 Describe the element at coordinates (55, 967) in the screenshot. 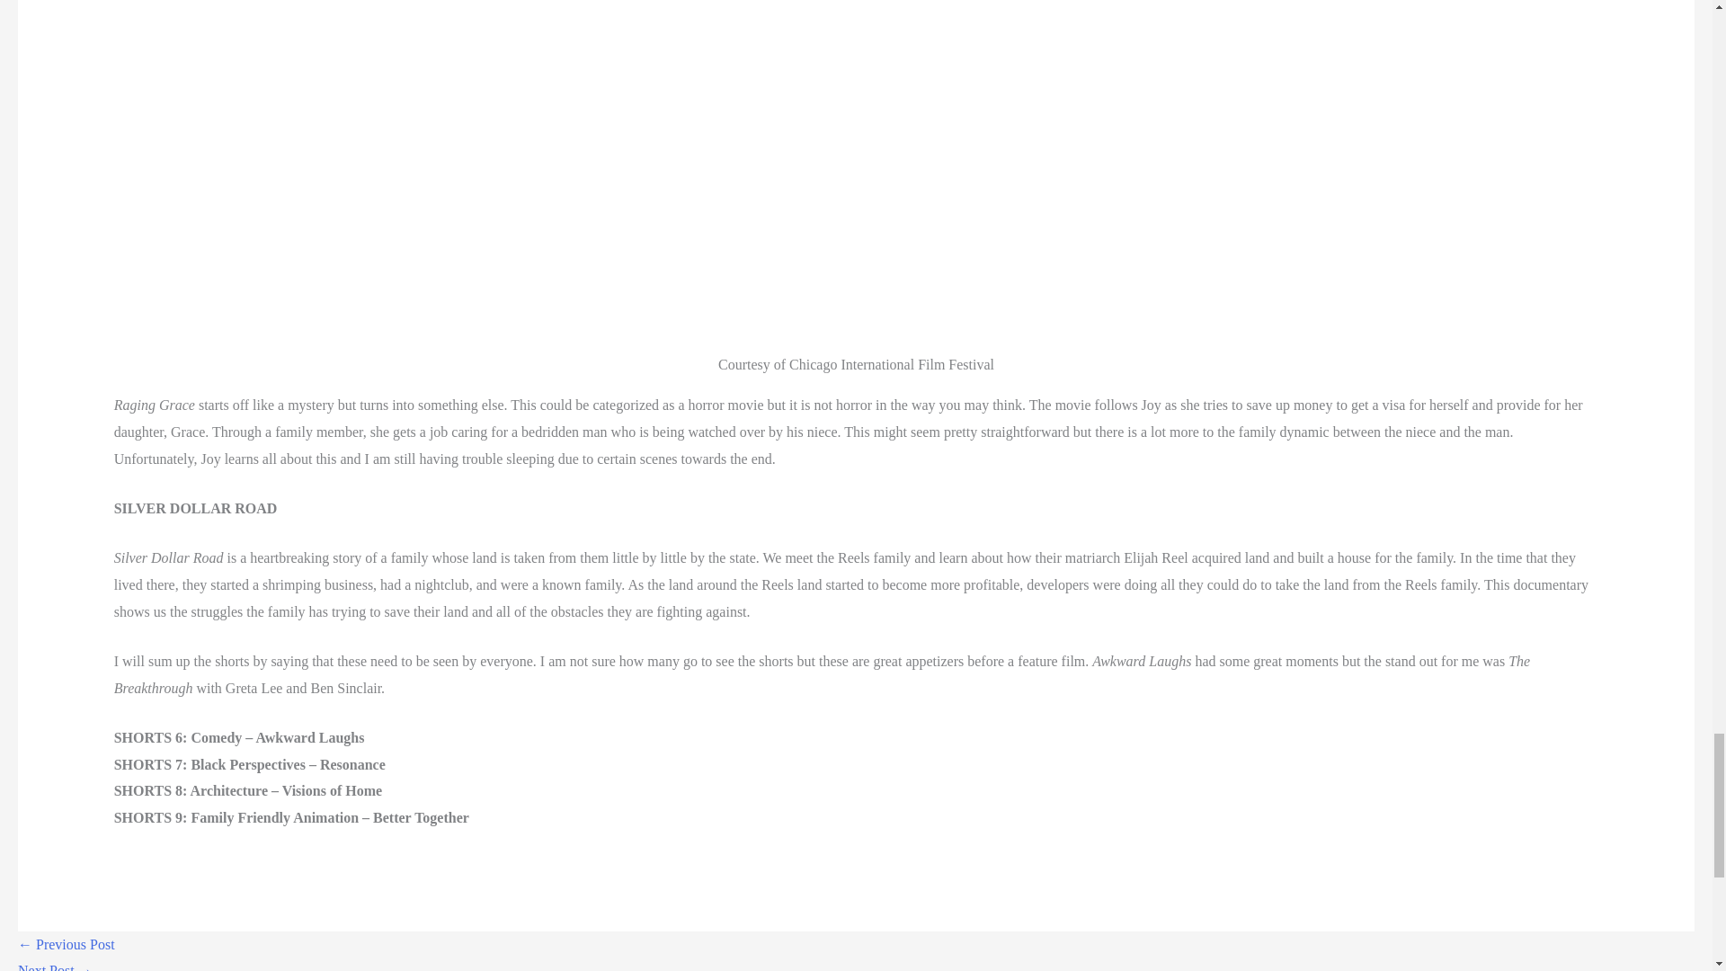

I see `Point Break 4K Release` at that location.